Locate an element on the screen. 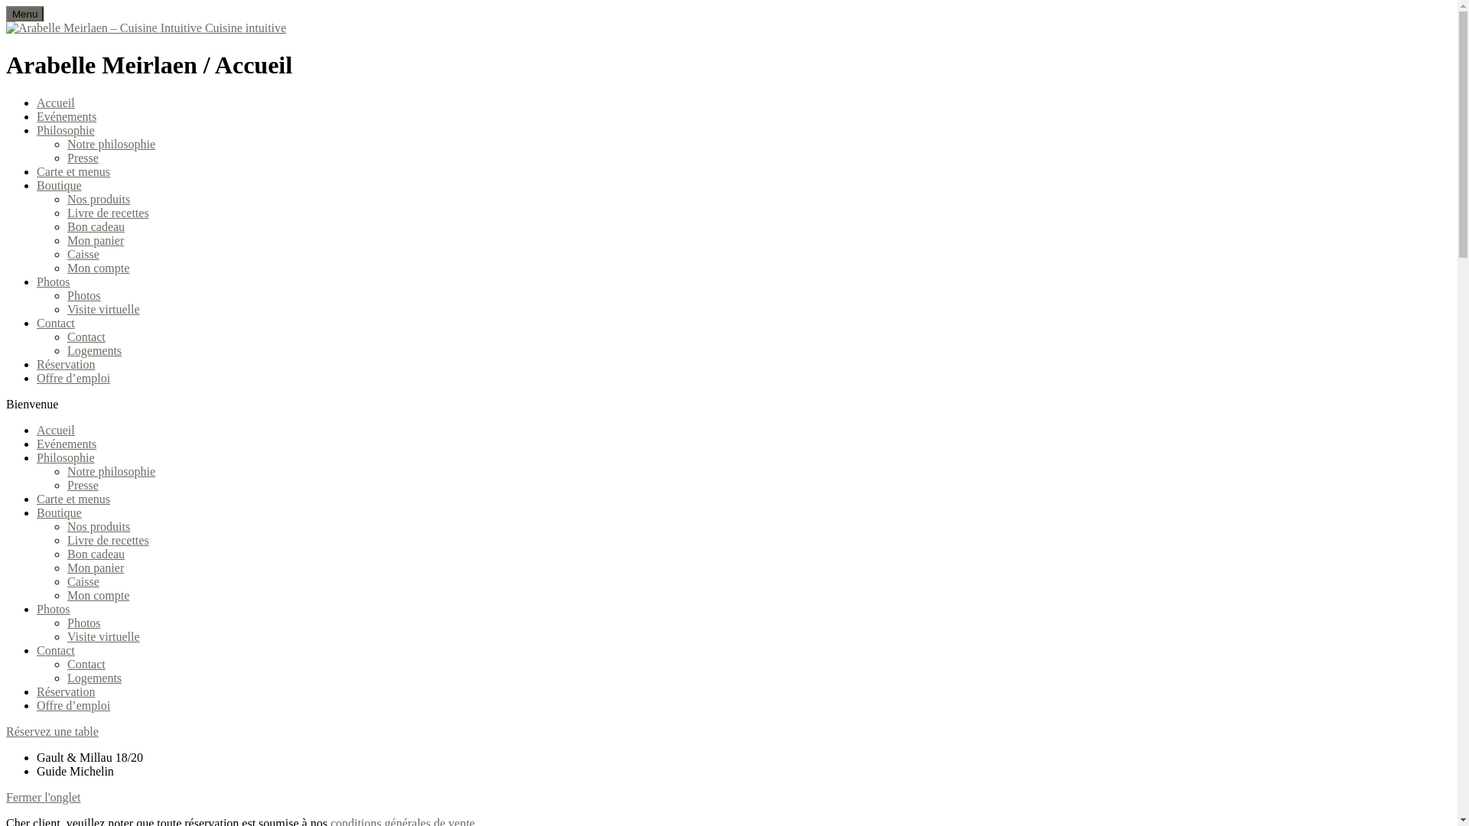  Boutique is located at coordinates (60, 185).